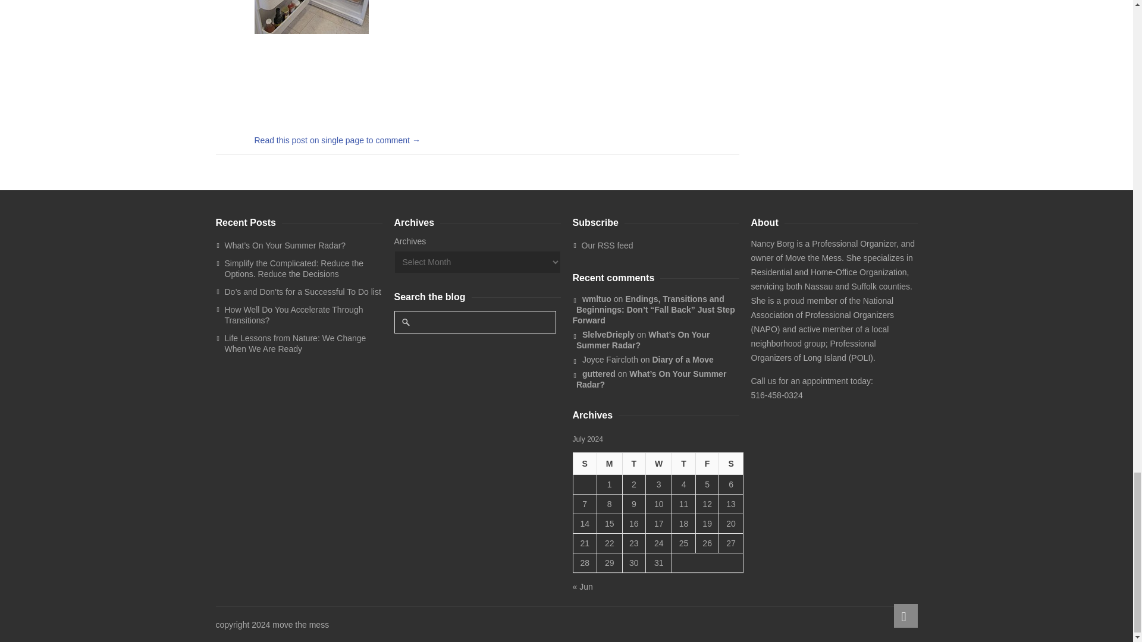 This screenshot has width=1142, height=642. I want to click on organized fridge, so click(312, 17).